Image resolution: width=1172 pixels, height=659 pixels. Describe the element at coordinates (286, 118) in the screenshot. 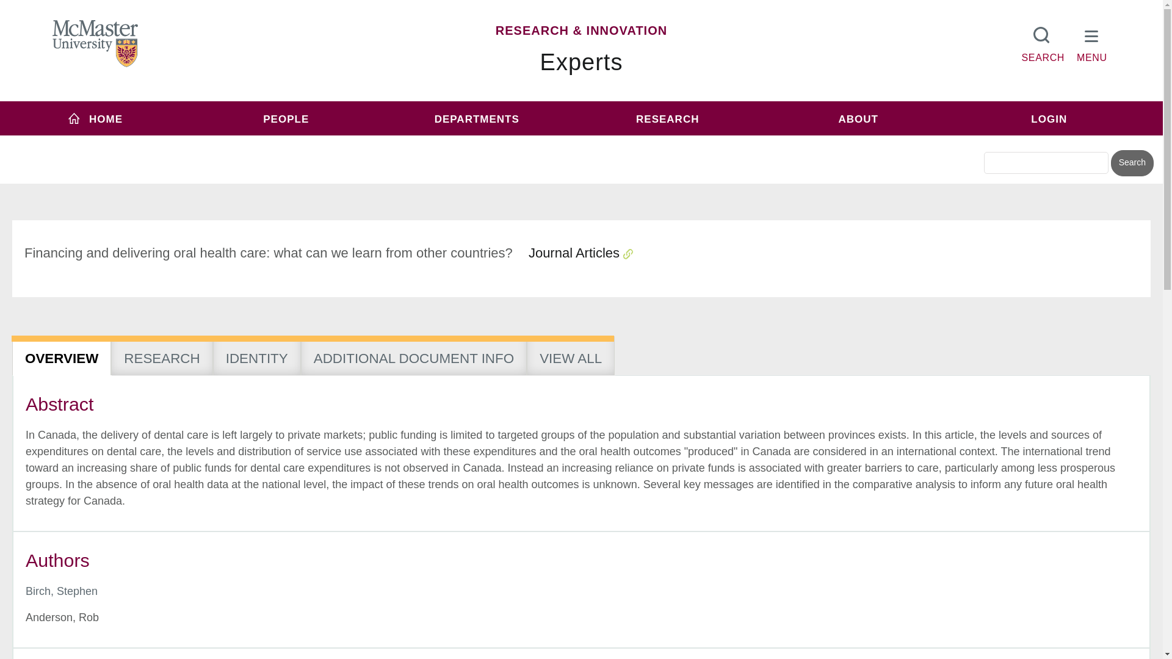

I see `People menu item` at that location.